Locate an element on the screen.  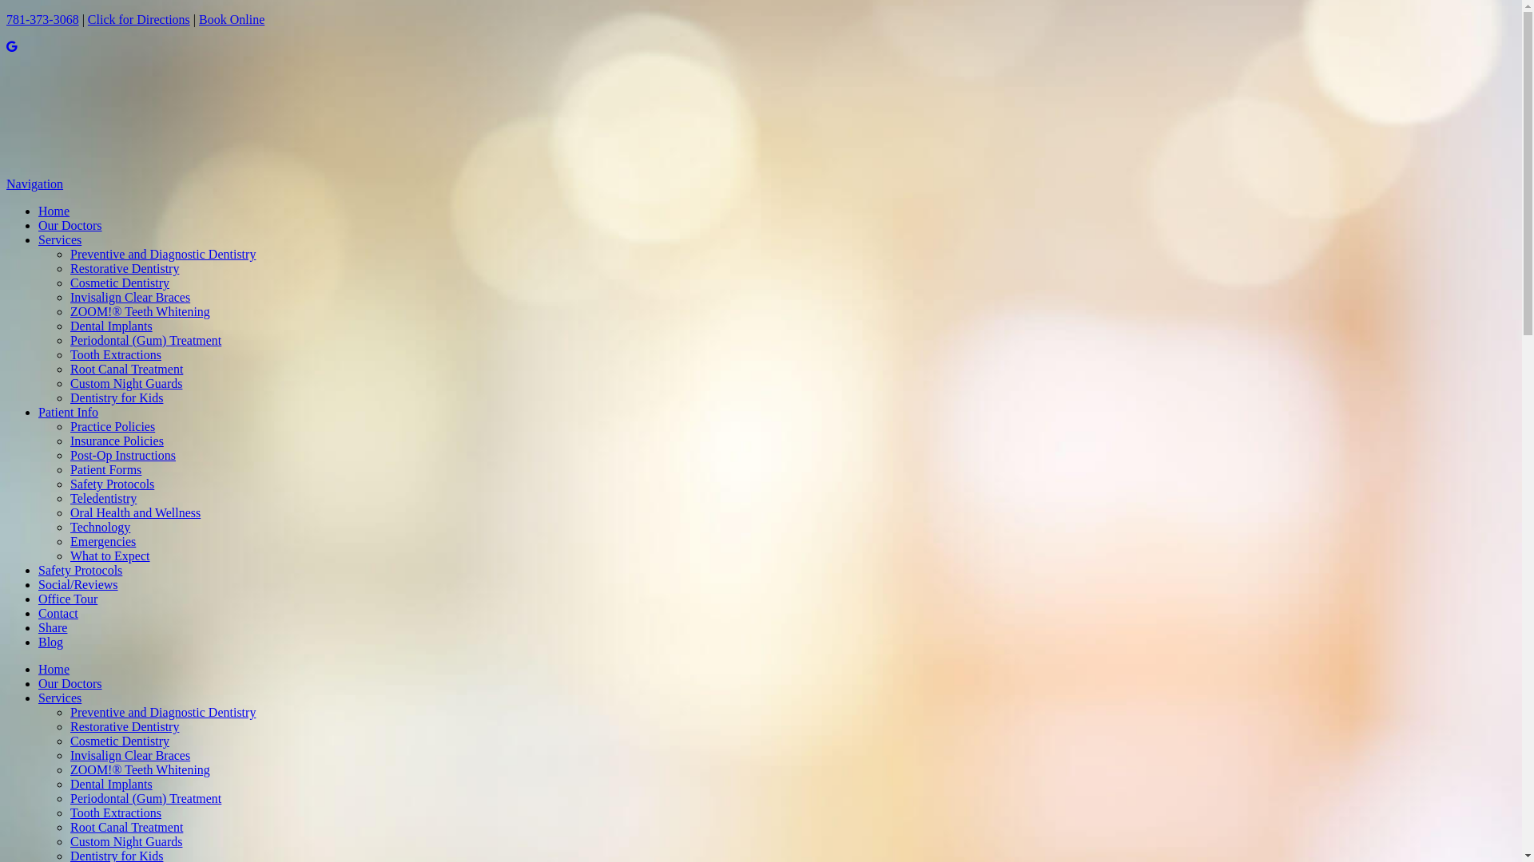
Technology is located at coordinates (101, 527).